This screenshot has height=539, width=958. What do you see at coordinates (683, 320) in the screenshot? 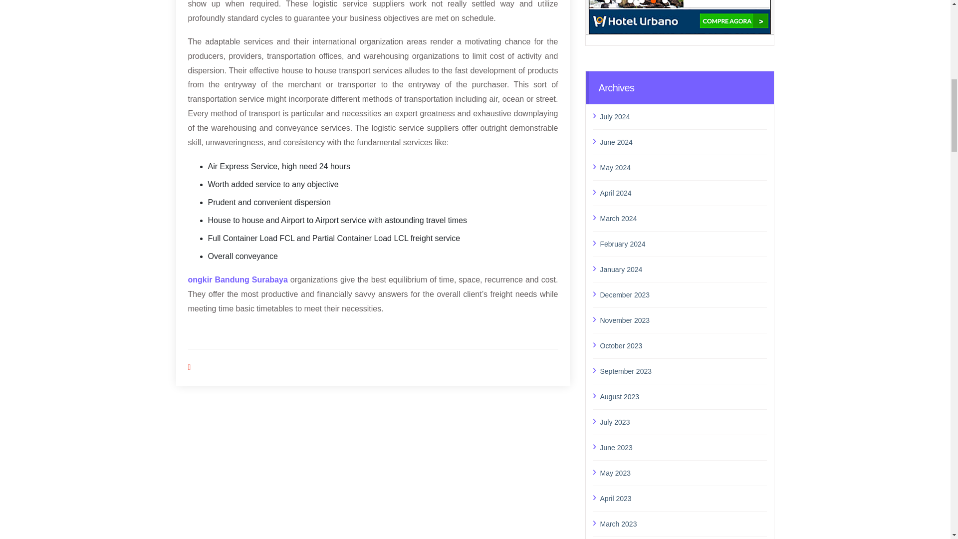
I see `November 2023` at bounding box center [683, 320].